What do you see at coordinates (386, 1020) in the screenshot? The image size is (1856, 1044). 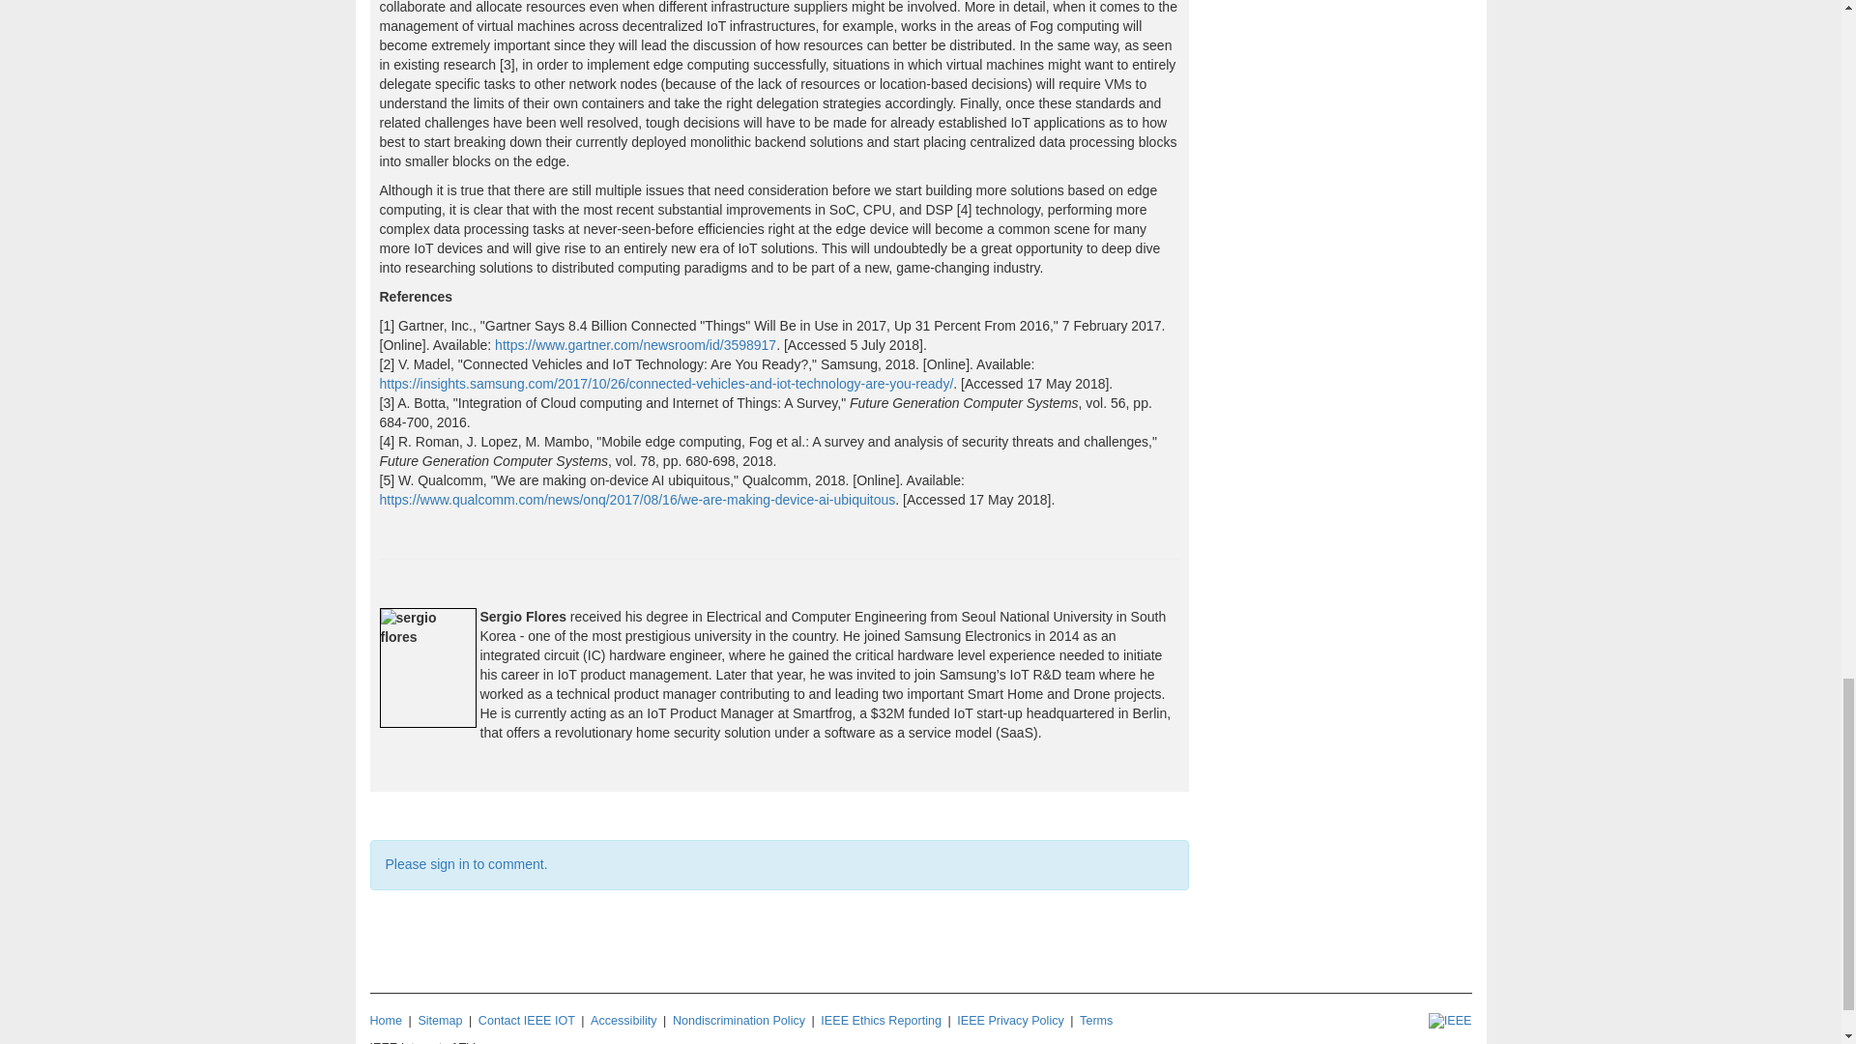 I see `Home` at bounding box center [386, 1020].